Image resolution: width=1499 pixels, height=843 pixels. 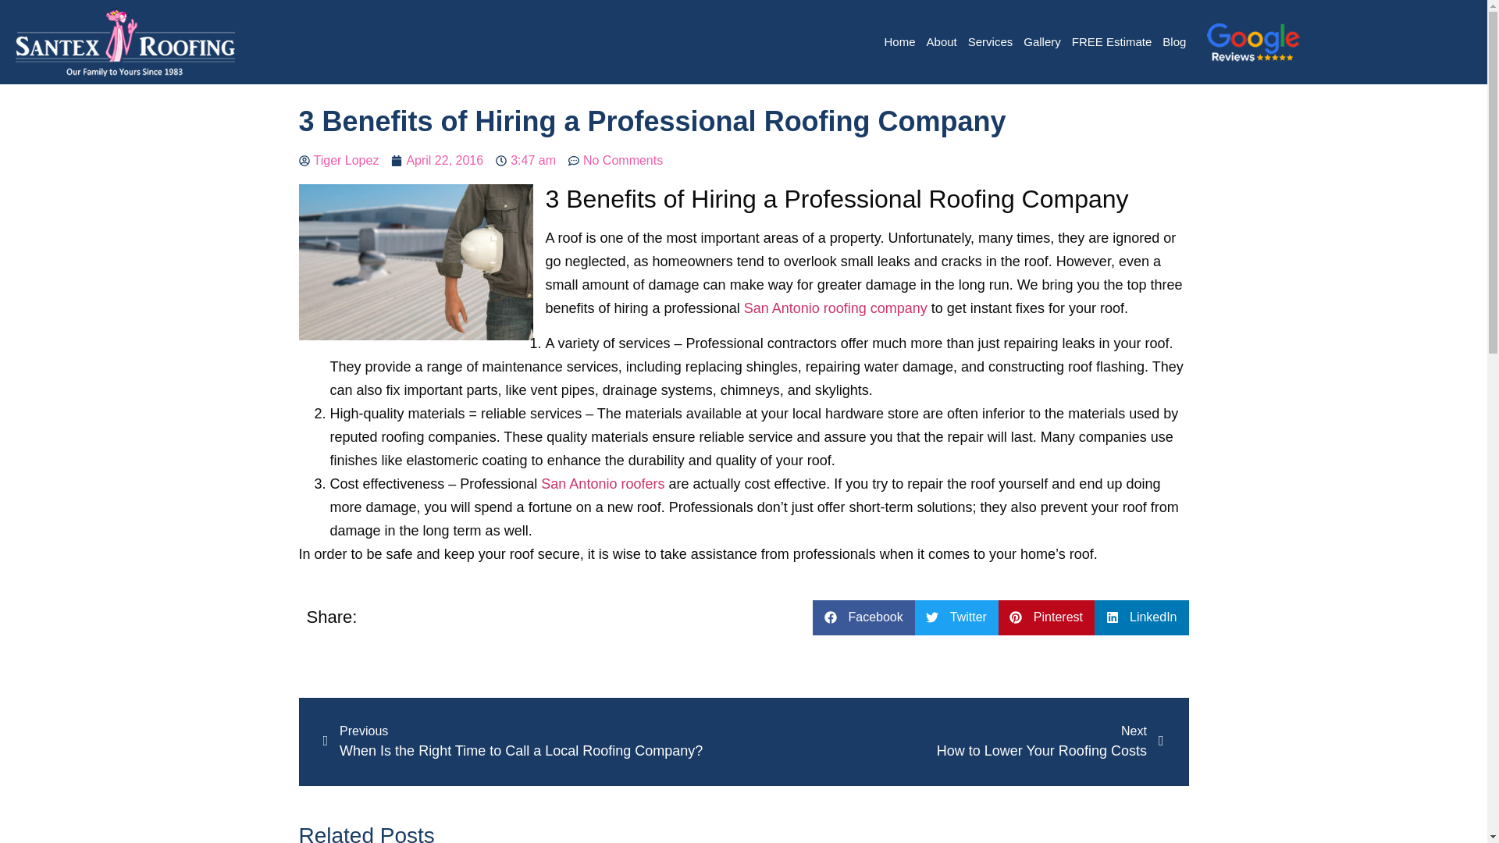 What do you see at coordinates (954, 742) in the screenshot?
I see `Services` at bounding box center [954, 742].